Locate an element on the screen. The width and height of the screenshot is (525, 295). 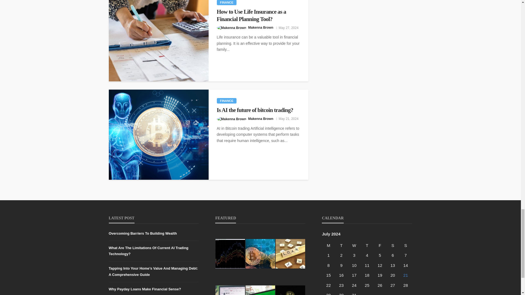
Finance is located at coordinates (226, 3).